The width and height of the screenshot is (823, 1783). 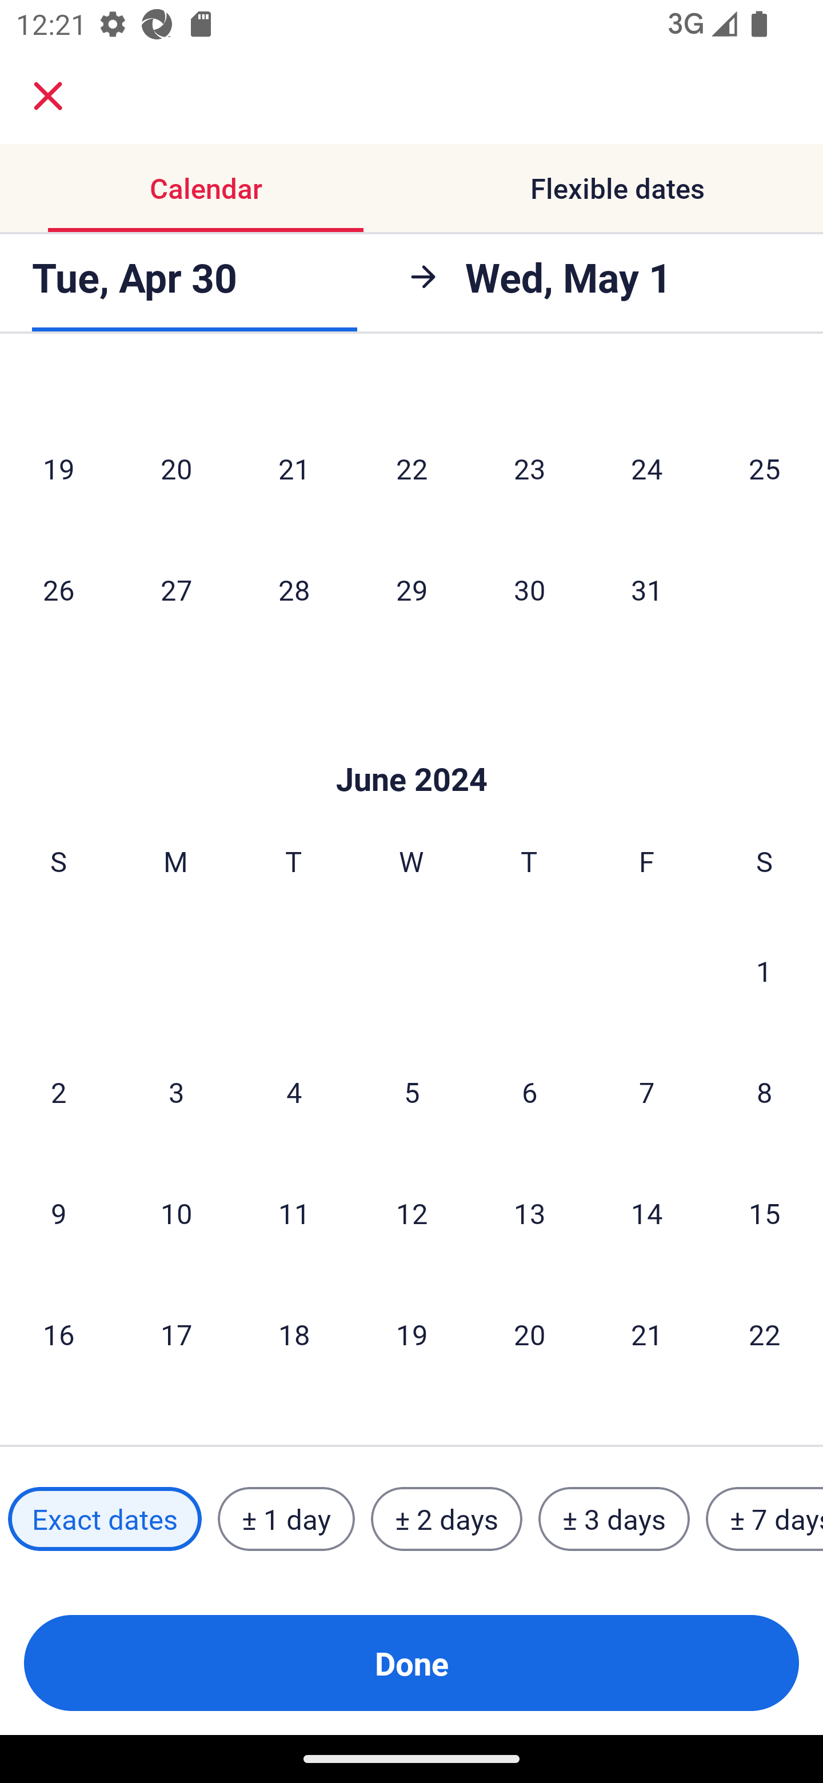 What do you see at coordinates (765, 1091) in the screenshot?
I see `8 Saturday, June 8, 2024` at bounding box center [765, 1091].